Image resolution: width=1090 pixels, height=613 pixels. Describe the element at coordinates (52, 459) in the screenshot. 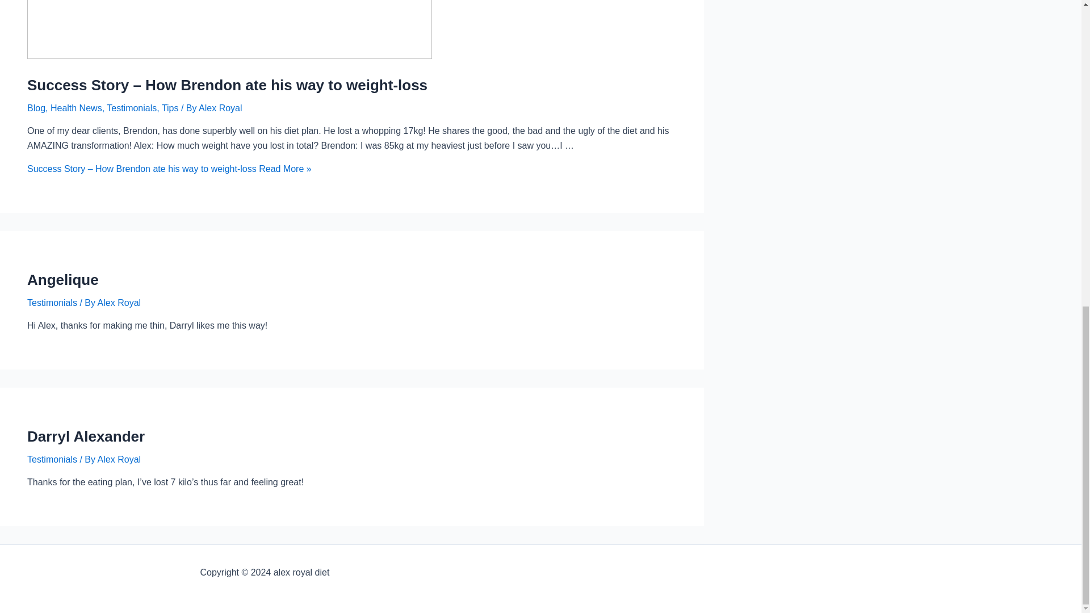

I see `Testimonials` at that location.